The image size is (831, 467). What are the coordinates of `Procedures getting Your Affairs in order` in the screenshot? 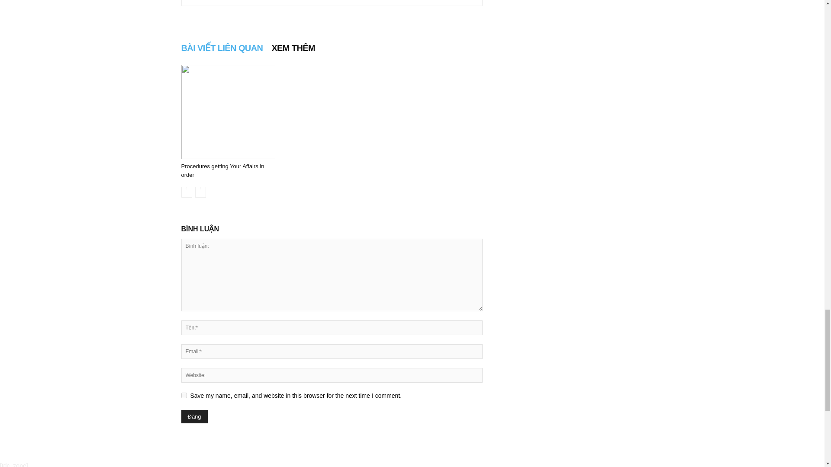 It's located at (228, 112).